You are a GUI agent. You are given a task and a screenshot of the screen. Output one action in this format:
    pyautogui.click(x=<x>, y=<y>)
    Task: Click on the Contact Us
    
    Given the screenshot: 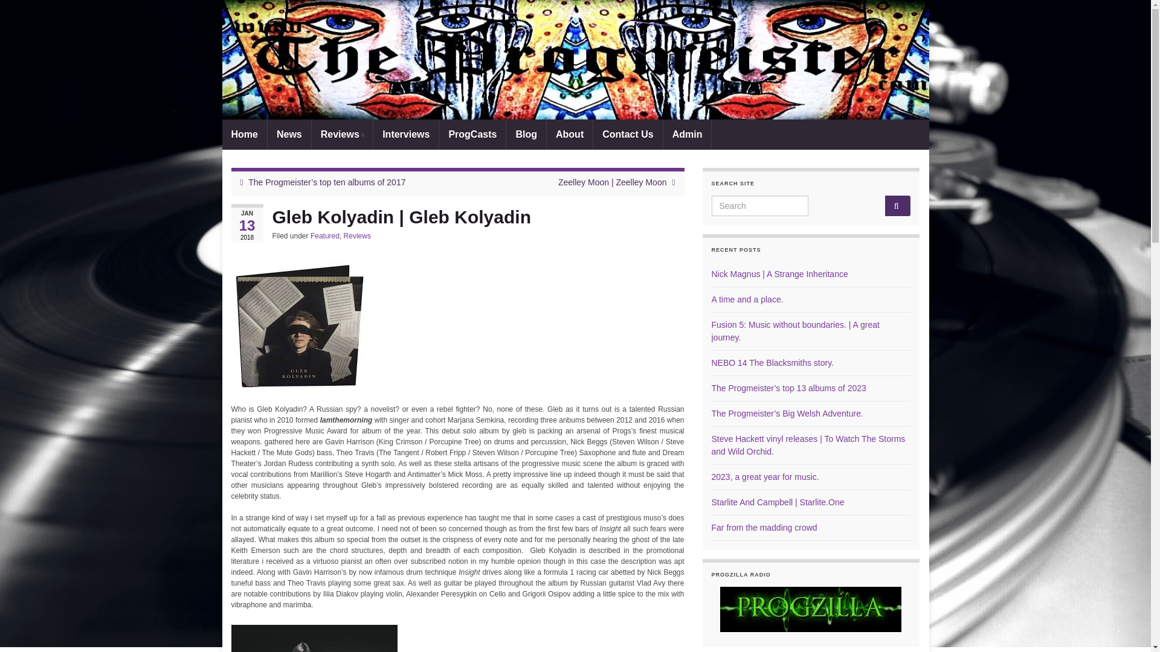 What is the action you would take?
    pyautogui.click(x=627, y=134)
    